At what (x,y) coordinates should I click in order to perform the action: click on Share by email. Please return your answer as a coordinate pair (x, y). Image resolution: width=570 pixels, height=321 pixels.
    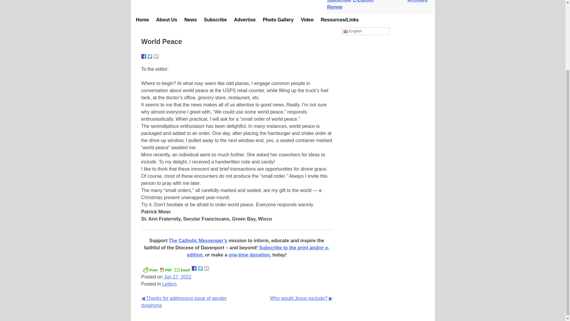
    Looking at the image, I should click on (207, 268).